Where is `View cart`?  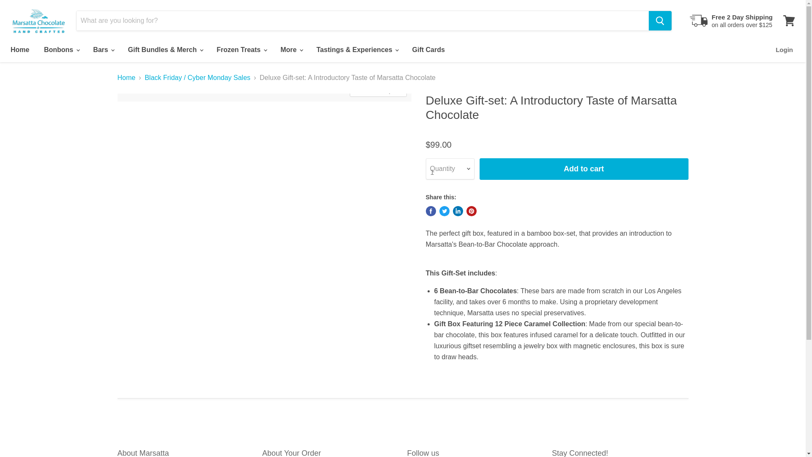 View cart is located at coordinates (789, 20).